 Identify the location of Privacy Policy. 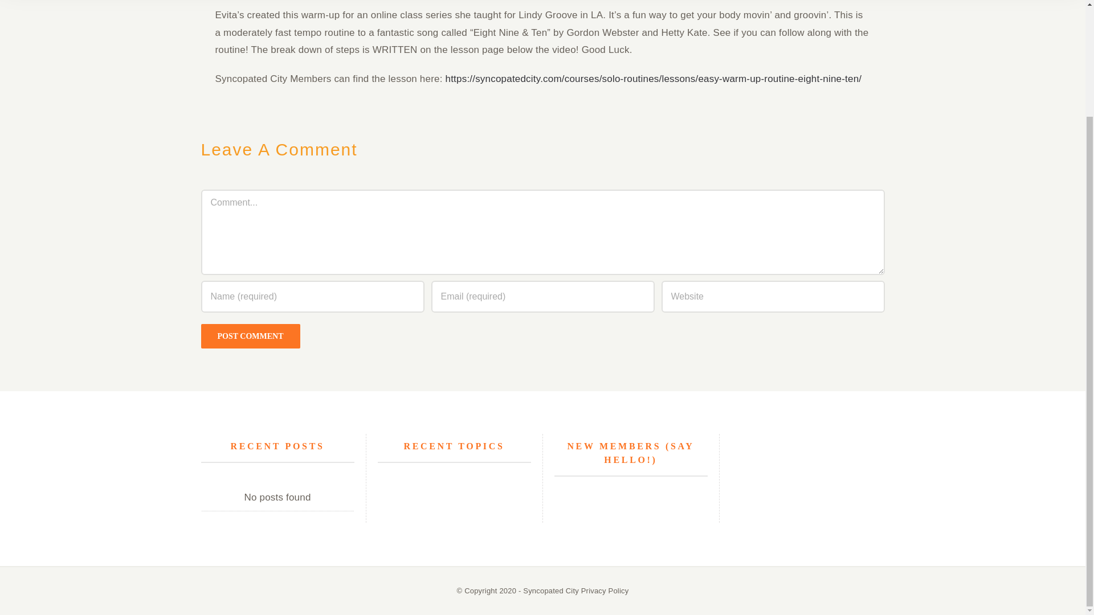
(605, 591).